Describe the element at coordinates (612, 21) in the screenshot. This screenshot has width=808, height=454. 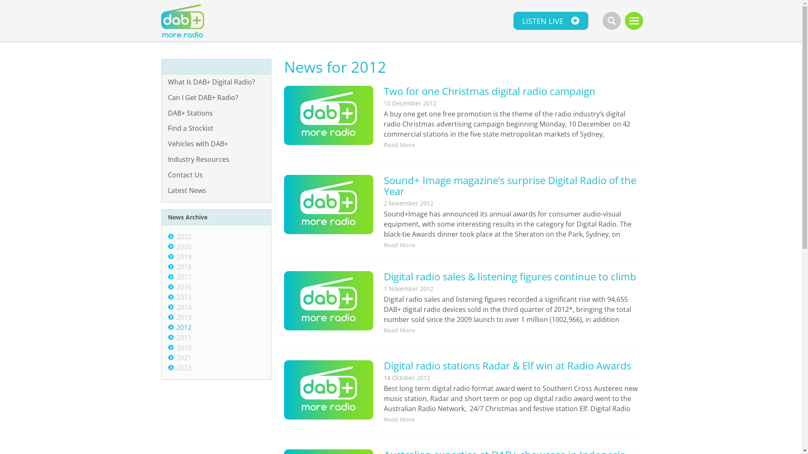
I see `Site Search` at that location.